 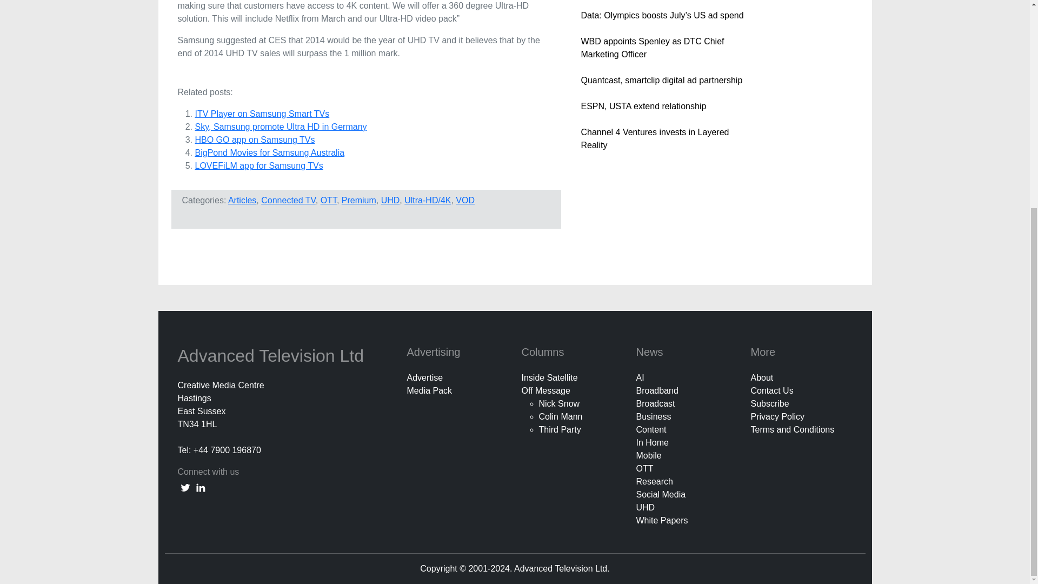 I want to click on BigPond Movies for Samsung Australia, so click(x=269, y=152).